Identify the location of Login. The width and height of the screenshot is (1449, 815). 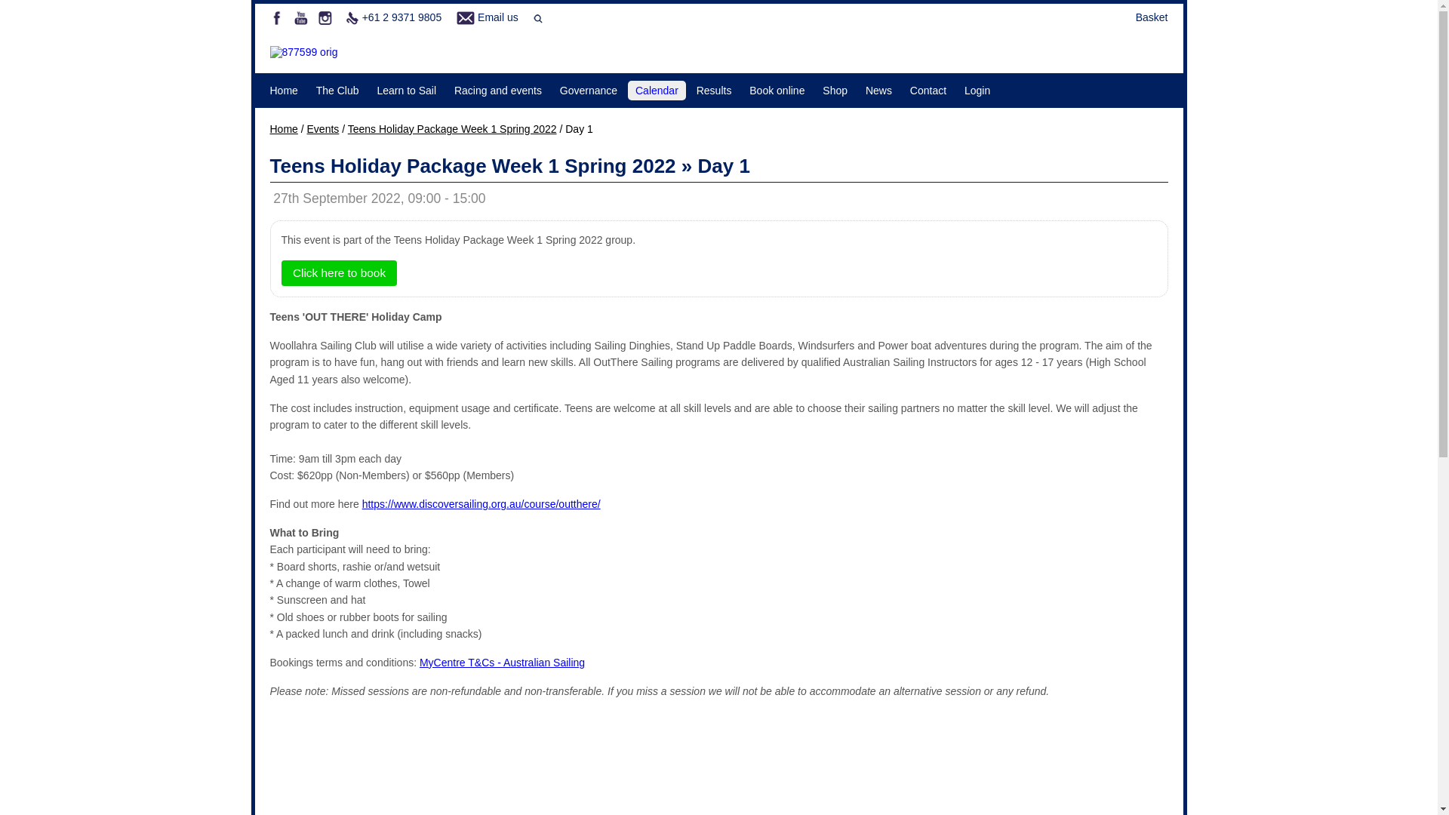
(977, 91).